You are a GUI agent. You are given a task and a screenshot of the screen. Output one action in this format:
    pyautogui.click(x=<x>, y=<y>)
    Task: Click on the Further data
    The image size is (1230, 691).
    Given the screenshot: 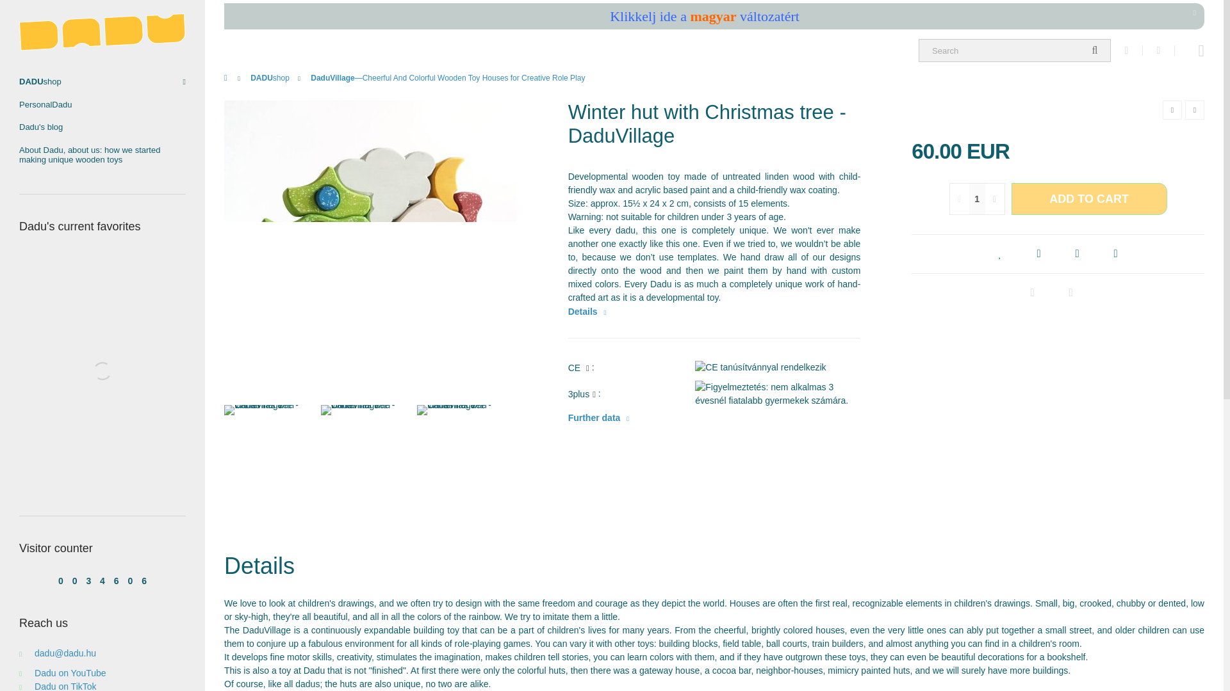 What is the action you would take?
    pyautogui.click(x=598, y=418)
    